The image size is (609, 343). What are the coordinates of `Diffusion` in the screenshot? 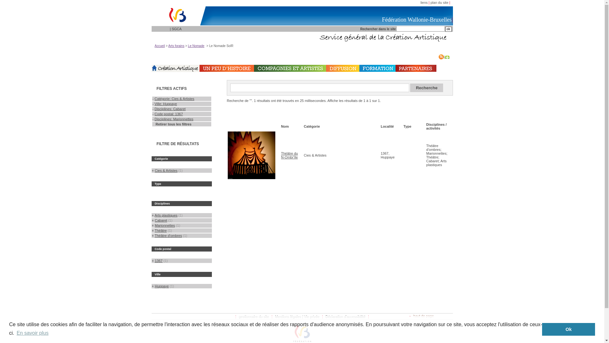 It's located at (343, 68).